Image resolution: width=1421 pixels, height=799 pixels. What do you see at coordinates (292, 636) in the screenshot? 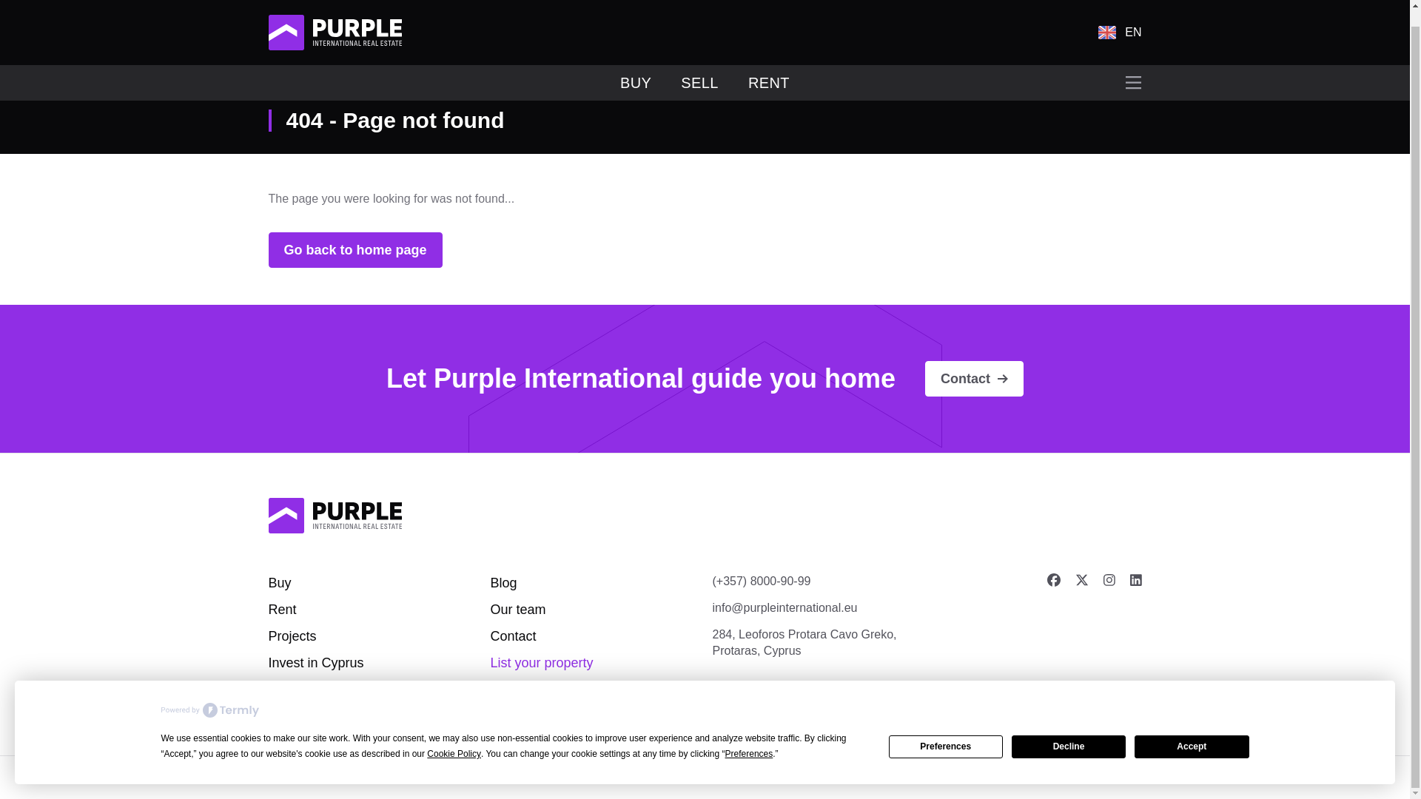
I see `Projects` at bounding box center [292, 636].